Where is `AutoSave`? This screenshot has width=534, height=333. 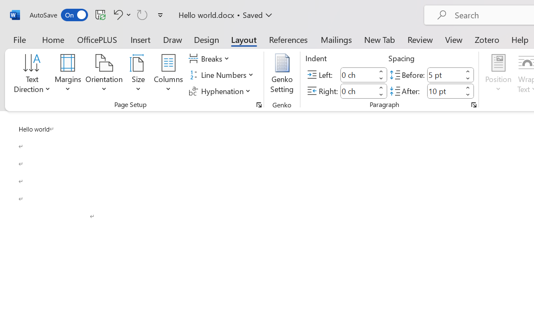 AutoSave is located at coordinates (58, 15).